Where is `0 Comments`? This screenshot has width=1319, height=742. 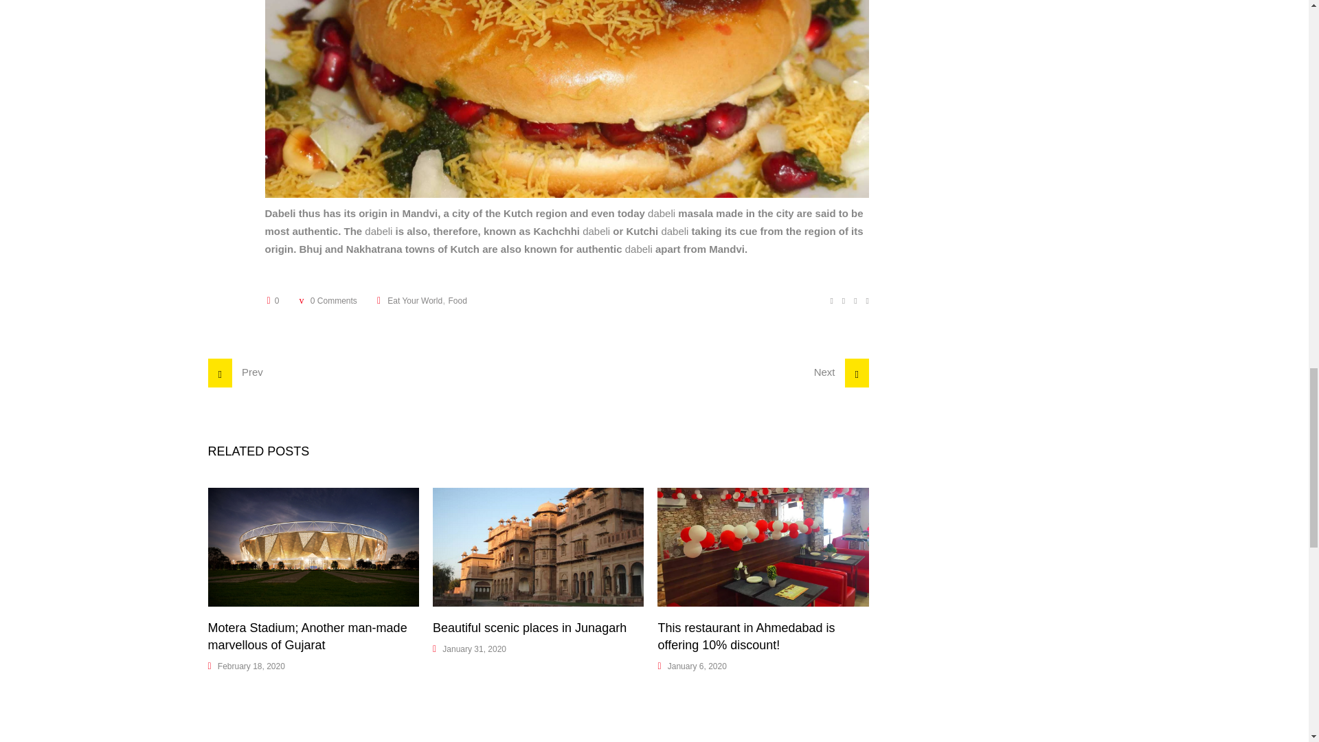 0 Comments is located at coordinates (327, 300).